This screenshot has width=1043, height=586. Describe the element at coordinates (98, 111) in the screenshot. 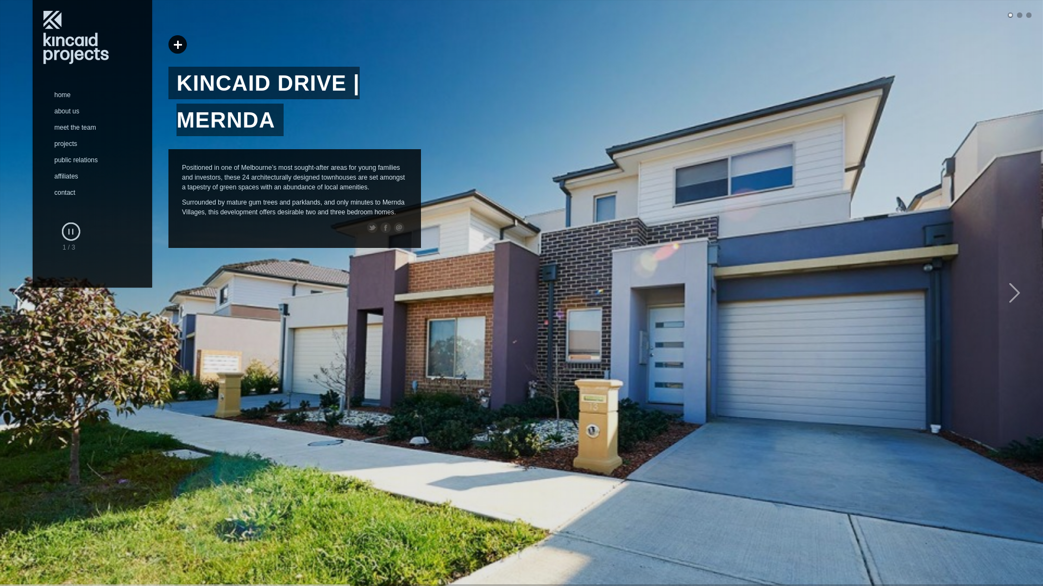

I see `about us` at that location.